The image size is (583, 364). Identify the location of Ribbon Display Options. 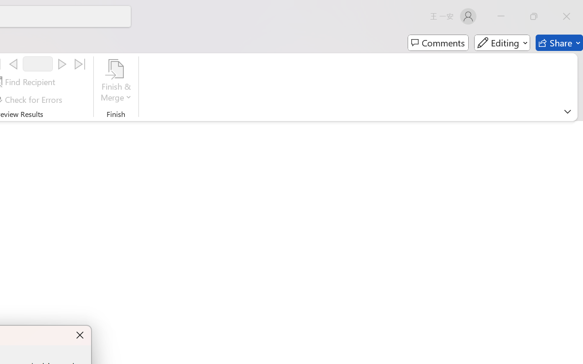
(568, 111).